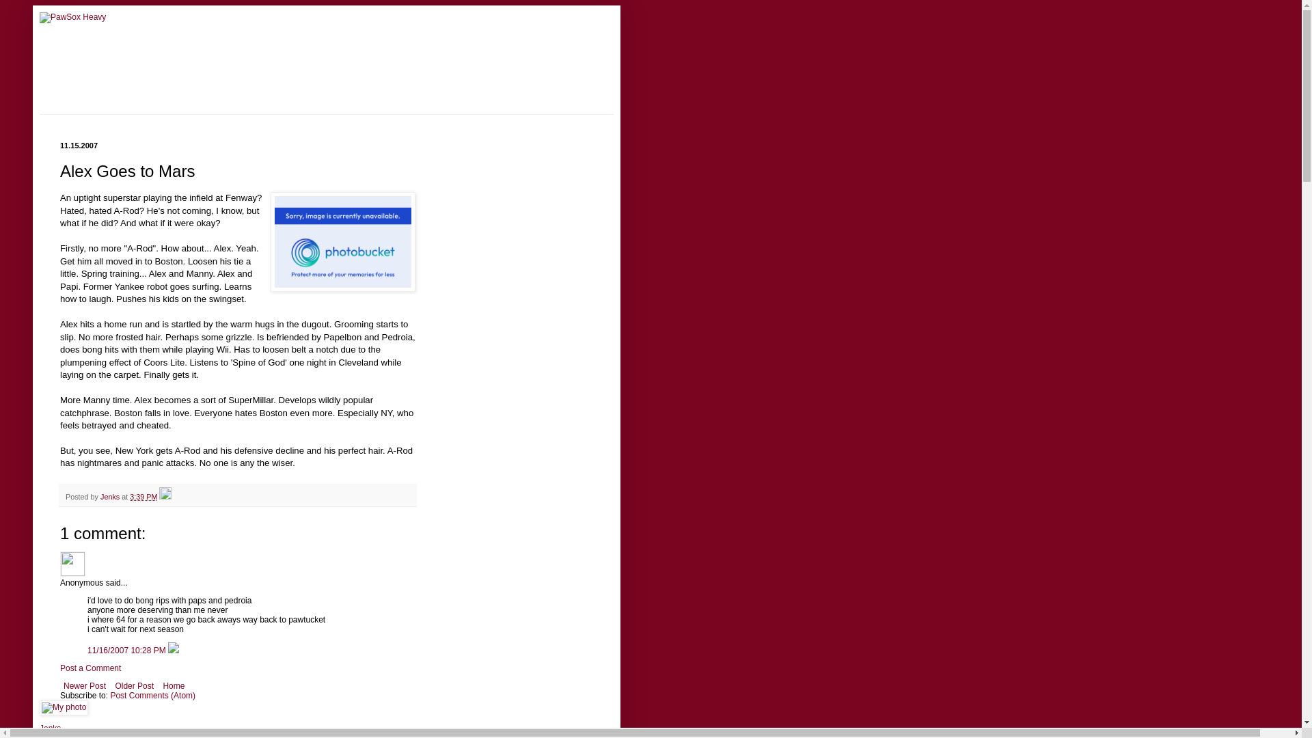 Image resolution: width=1312 pixels, height=738 pixels. Describe the element at coordinates (90, 668) in the screenshot. I see `Post a Comment` at that location.